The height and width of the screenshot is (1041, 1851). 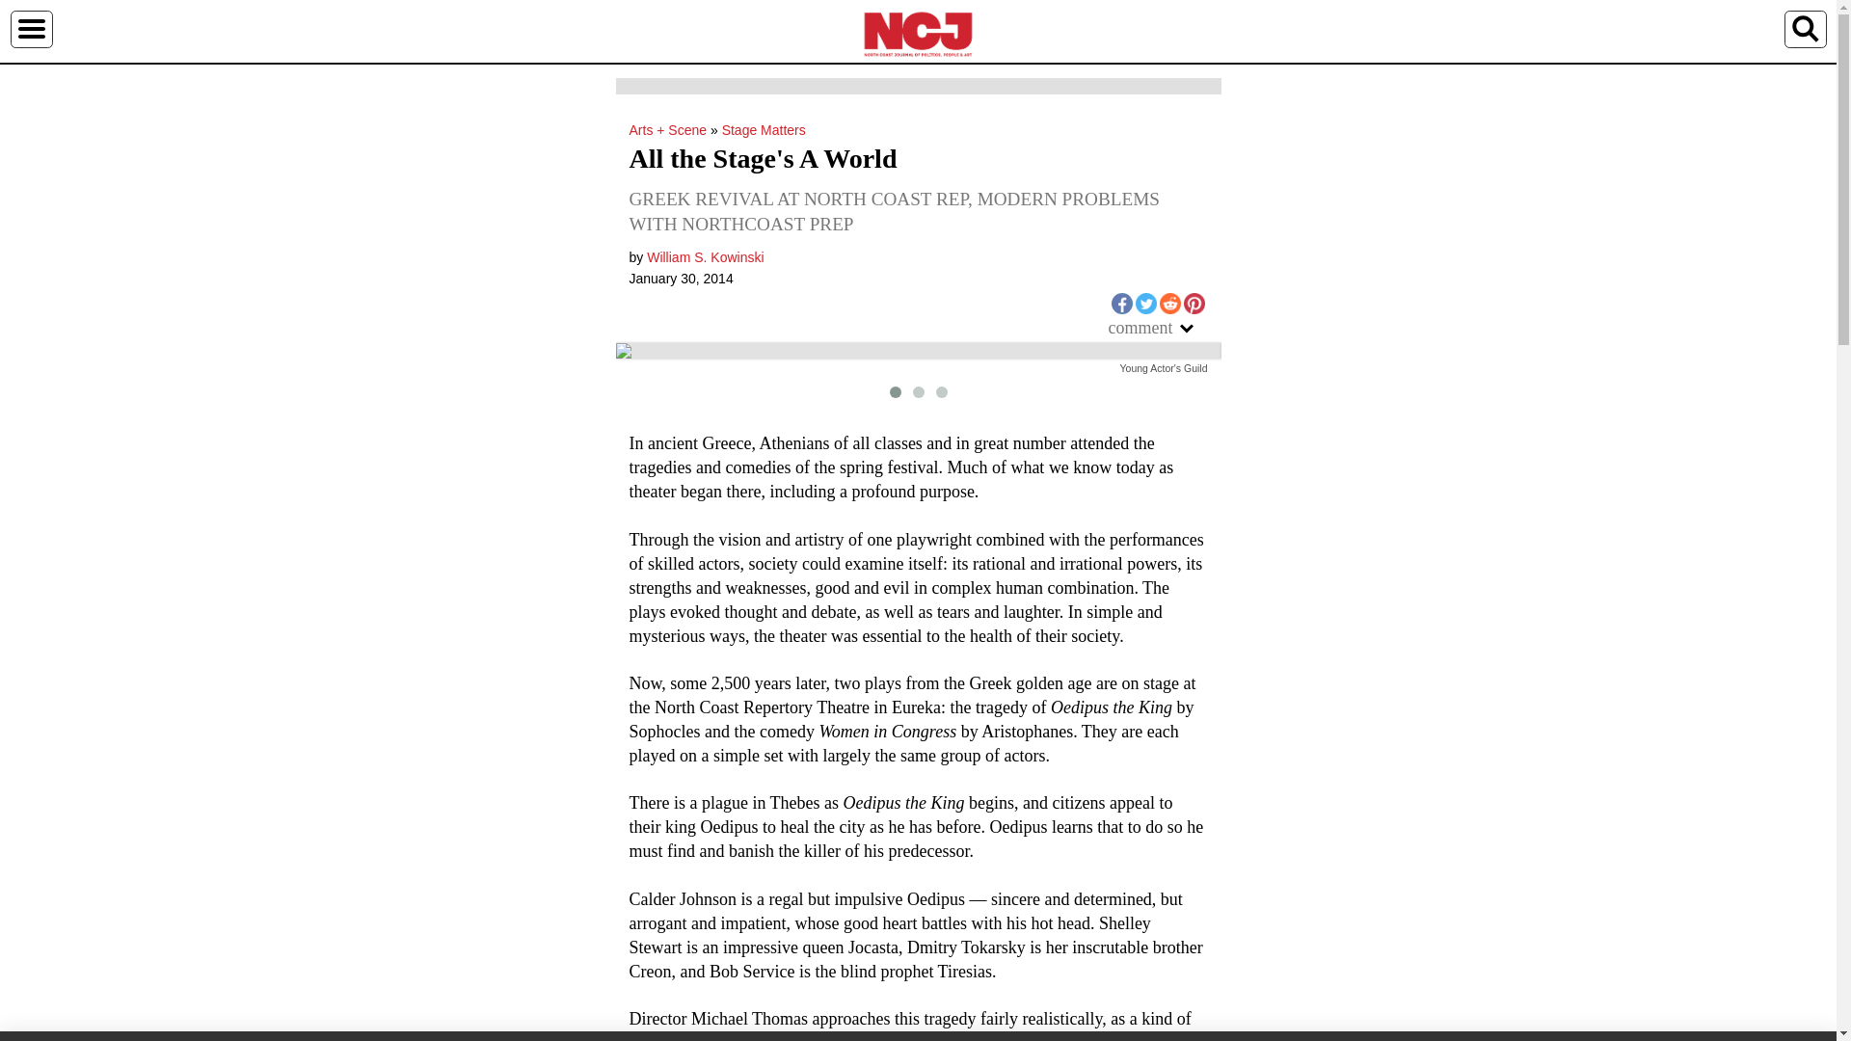 What do you see at coordinates (1168, 303) in the screenshot?
I see `Reddit` at bounding box center [1168, 303].